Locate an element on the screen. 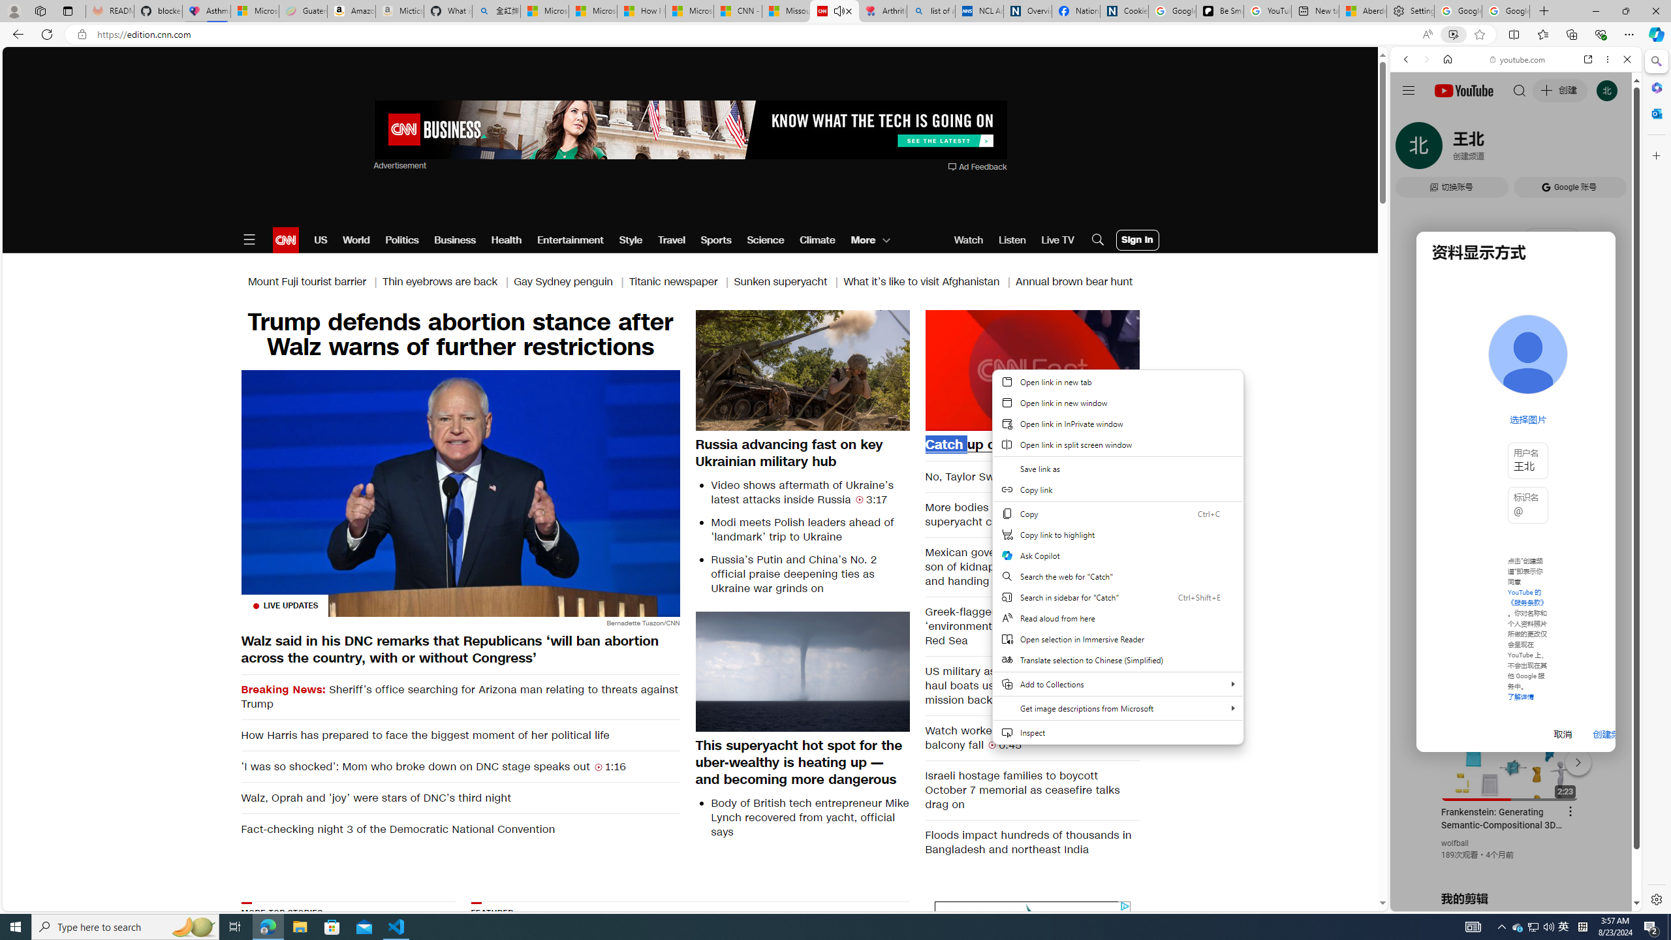  Get image descriptions from Microsoft is located at coordinates (1117, 708).